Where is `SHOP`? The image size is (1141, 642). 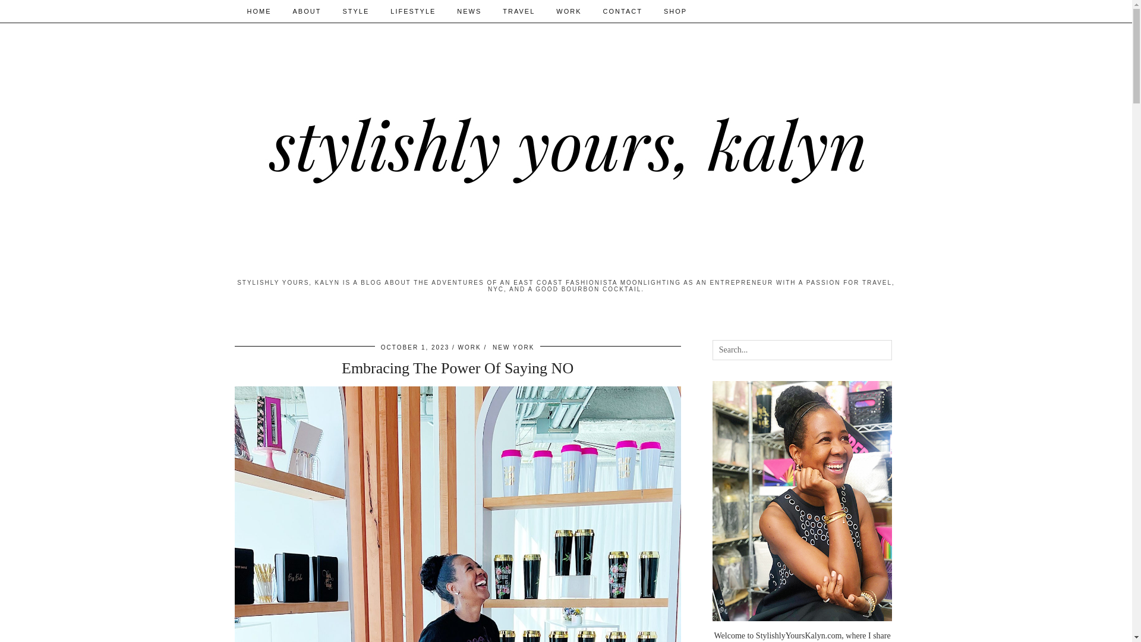 SHOP is located at coordinates (675, 11).